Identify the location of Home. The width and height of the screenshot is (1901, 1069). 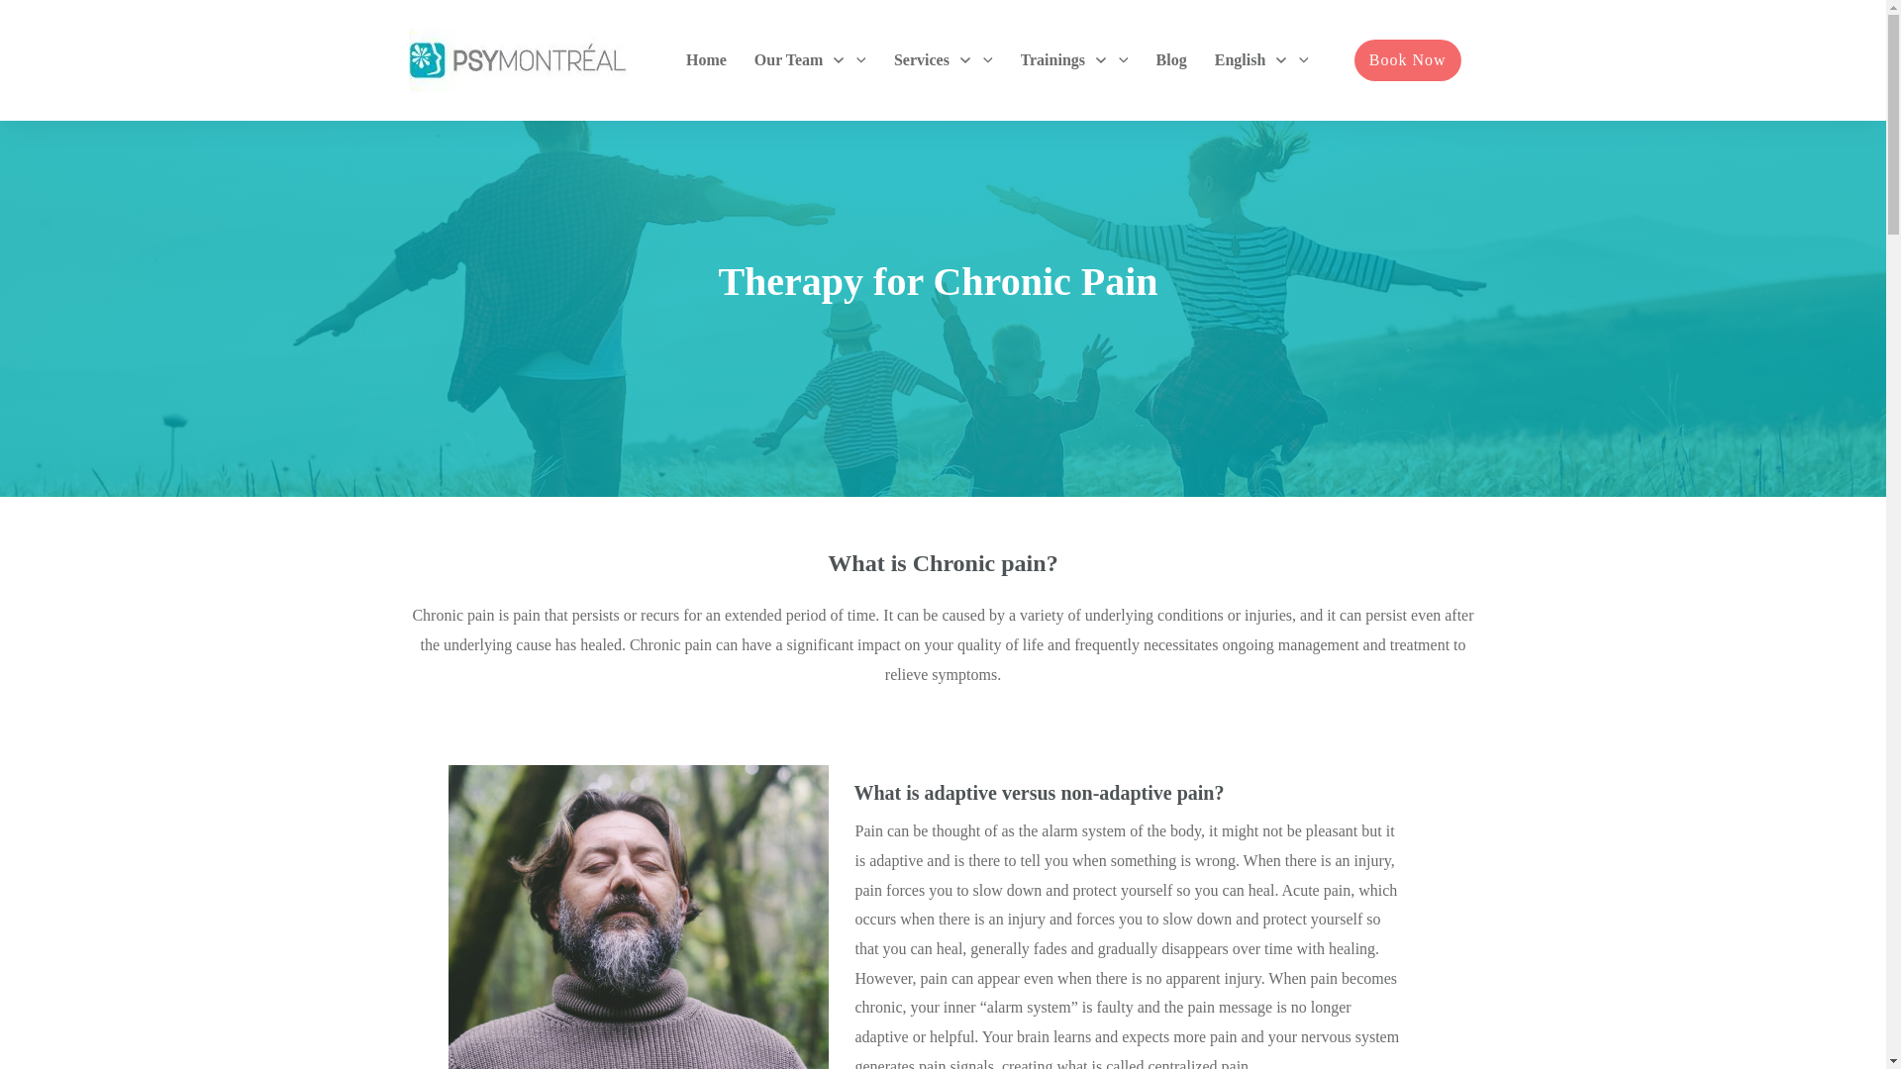
(706, 59).